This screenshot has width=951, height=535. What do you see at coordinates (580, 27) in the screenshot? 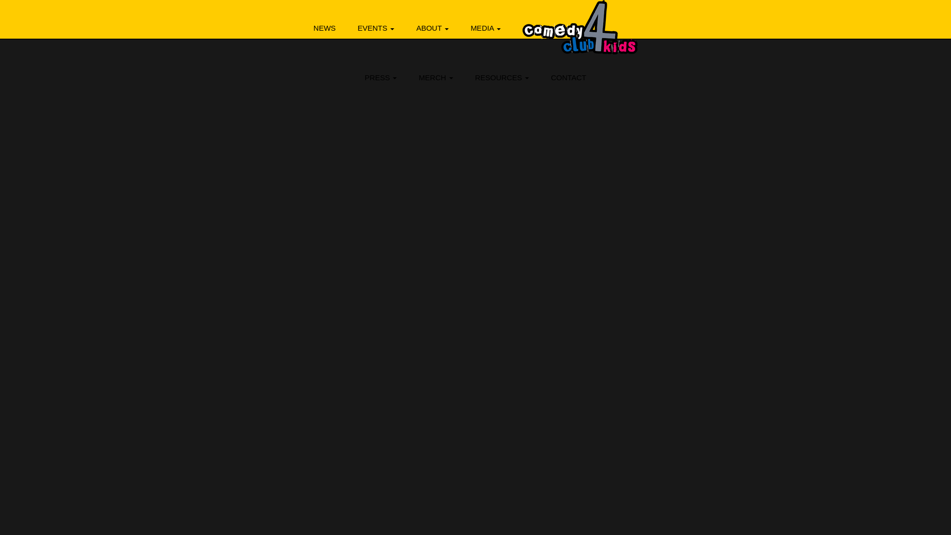
I see `Comedy Club 4 Kids` at bounding box center [580, 27].